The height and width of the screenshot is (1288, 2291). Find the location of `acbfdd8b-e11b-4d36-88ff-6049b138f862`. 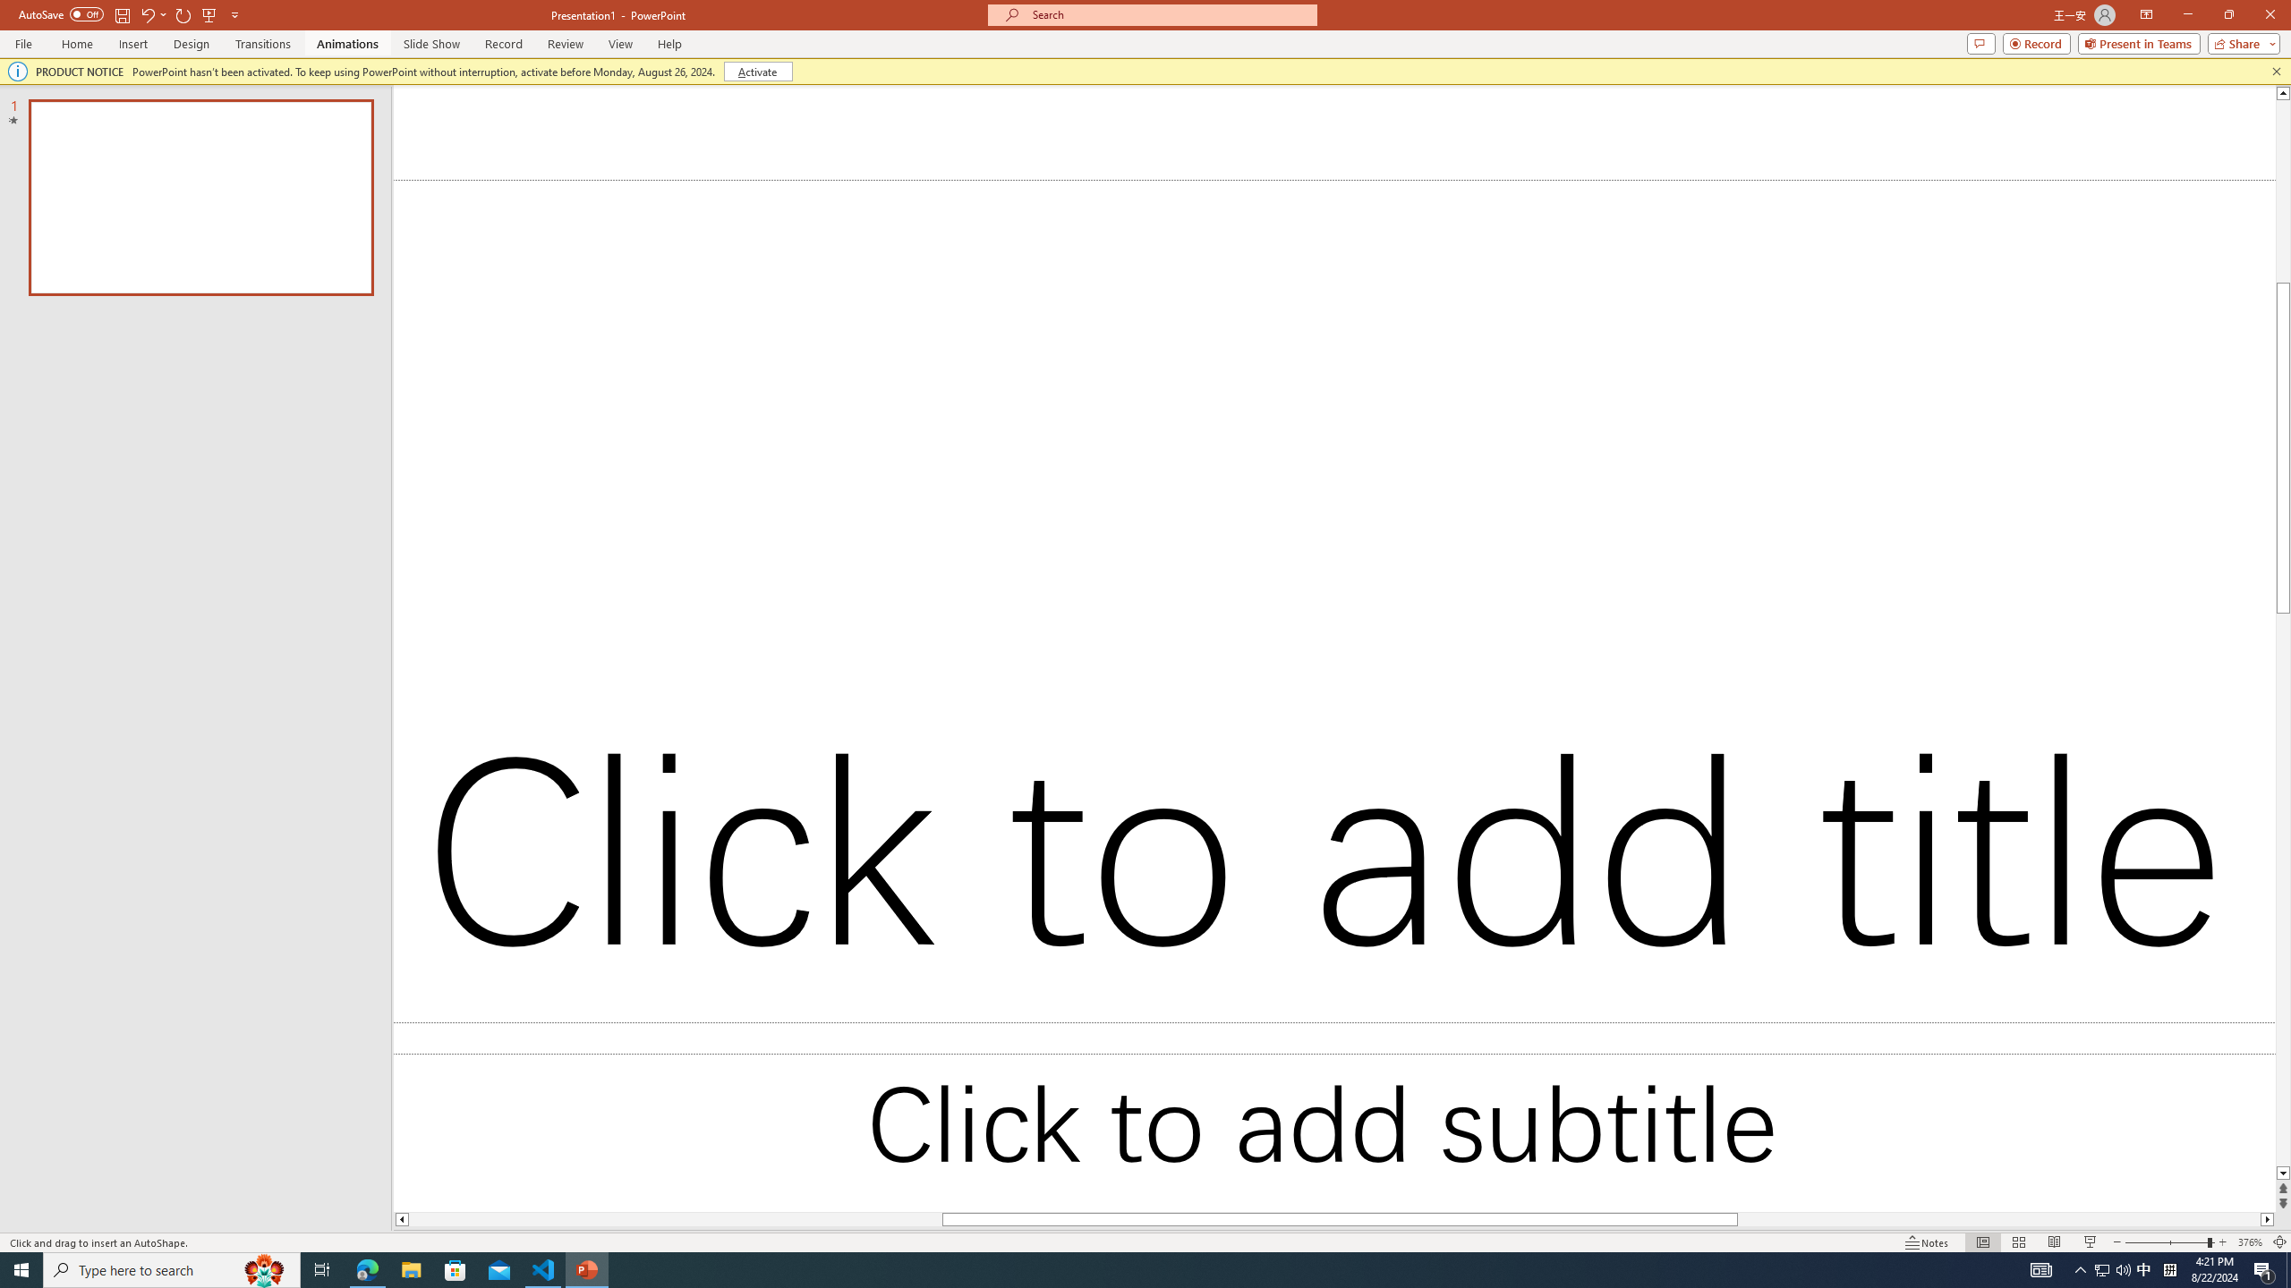

acbfdd8b-e11b-4d36-88ff-6049b138f862 is located at coordinates (2155, 332).